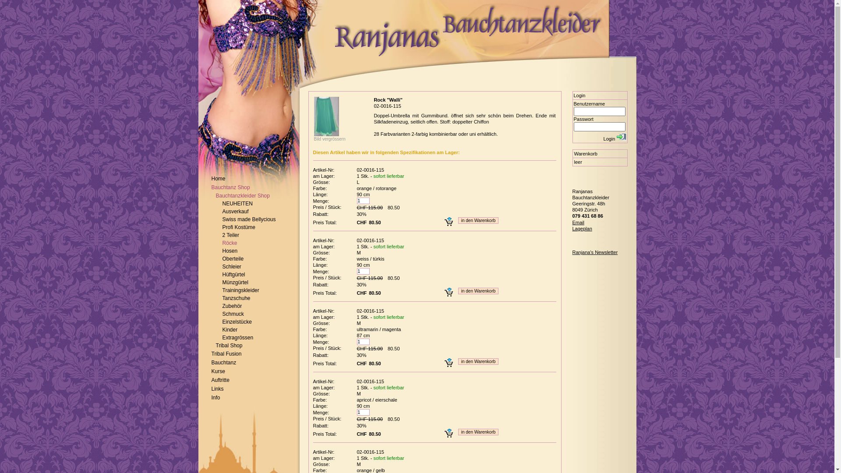 Image resolution: width=841 pixels, height=473 pixels. Describe the element at coordinates (478, 432) in the screenshot. I see `in den Warenkorb` at that location.